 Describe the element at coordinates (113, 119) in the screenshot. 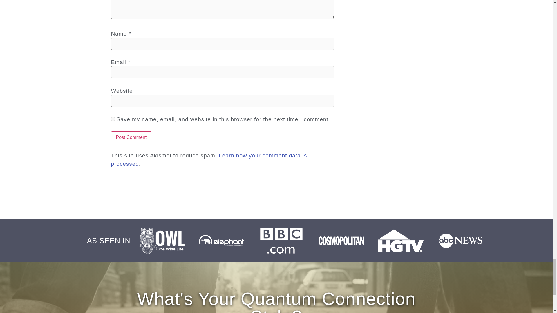

I see `yes` at that location.